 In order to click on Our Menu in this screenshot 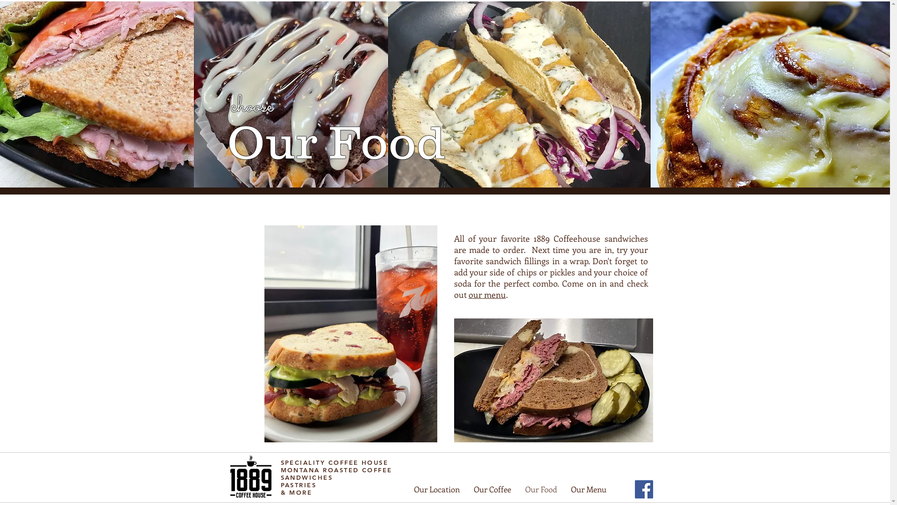, I will do `click(588, 489)`.